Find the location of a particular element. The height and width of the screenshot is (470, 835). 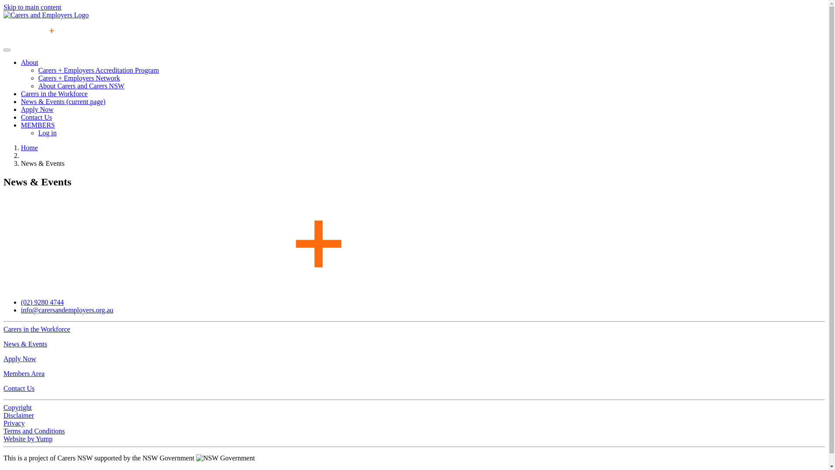

Skip to main content is located at coordinates (32, 7).